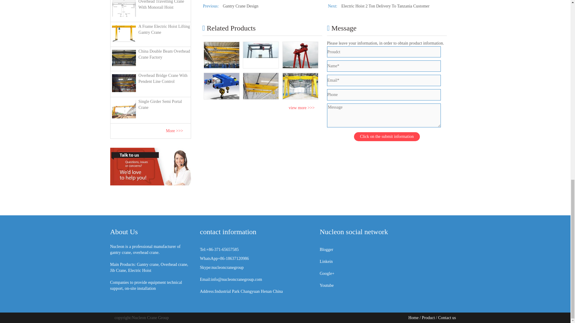 The height and width of the screenshot is (323, 575). Describe the element at coordinates (150, 58) in the screenshot. I see `China Double Beam Overhead Crane Factory` at that location.